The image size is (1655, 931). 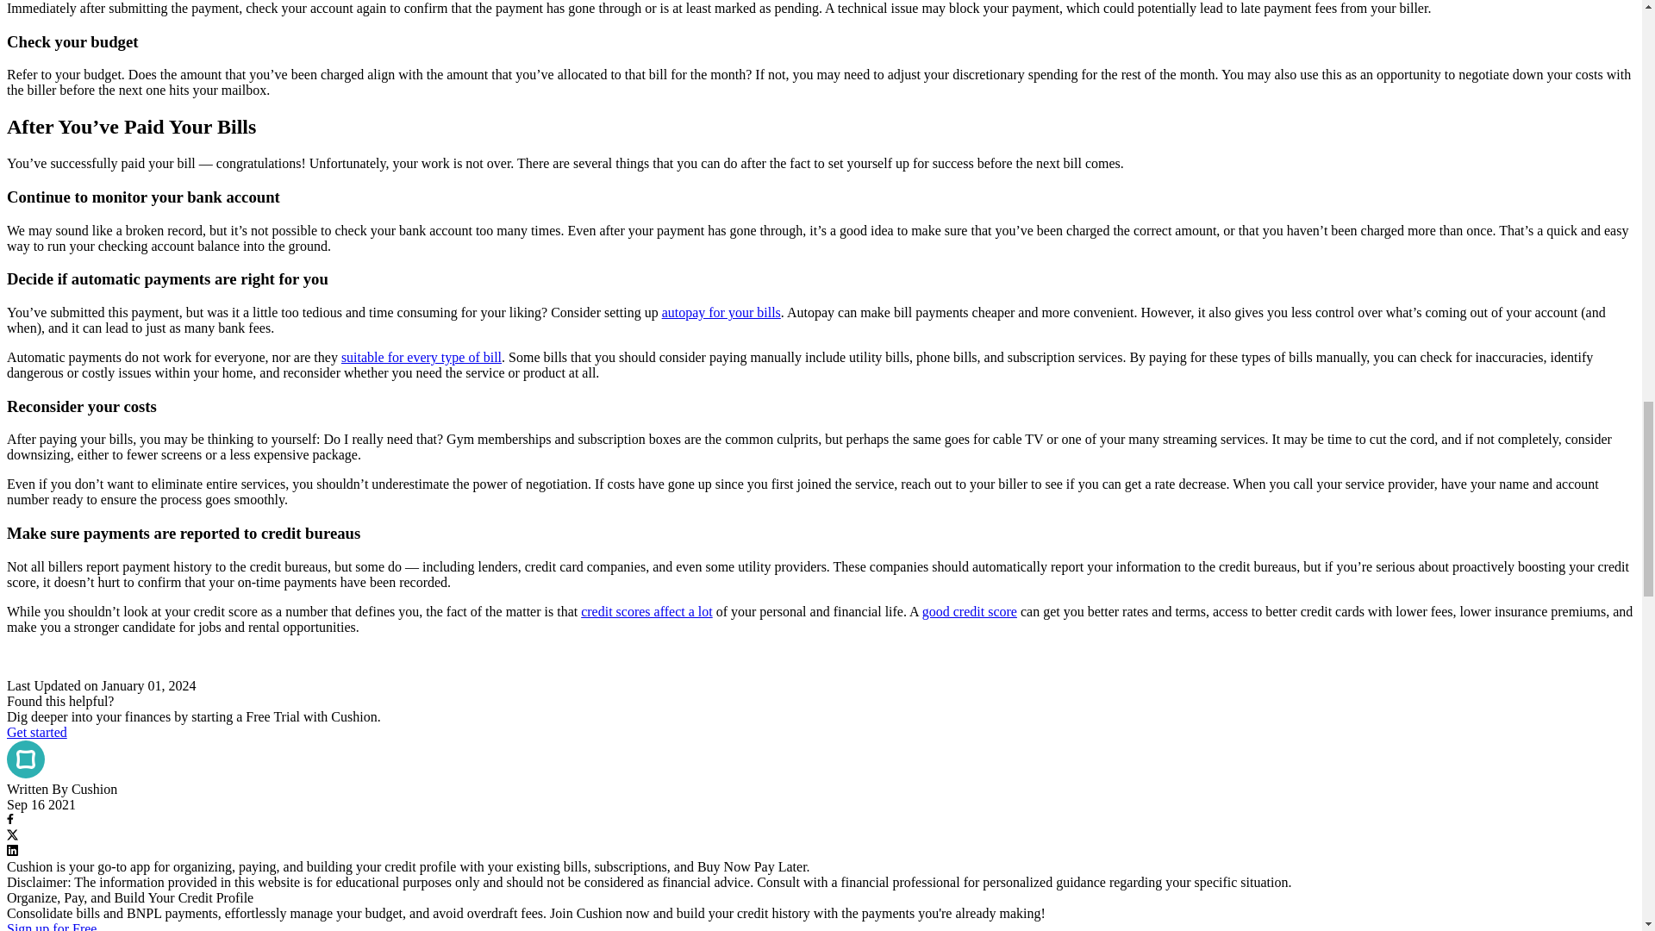 What do you see at coordinates (721, 312) in the screenshot?
I see `autopay for your bills` at bounding box center [721, 312].